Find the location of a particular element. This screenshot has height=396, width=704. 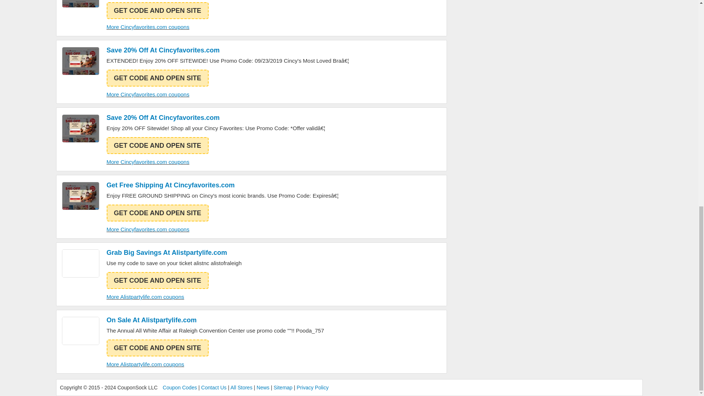

Cincyfavorites.com Coupons is located at coordinates (80, 128).